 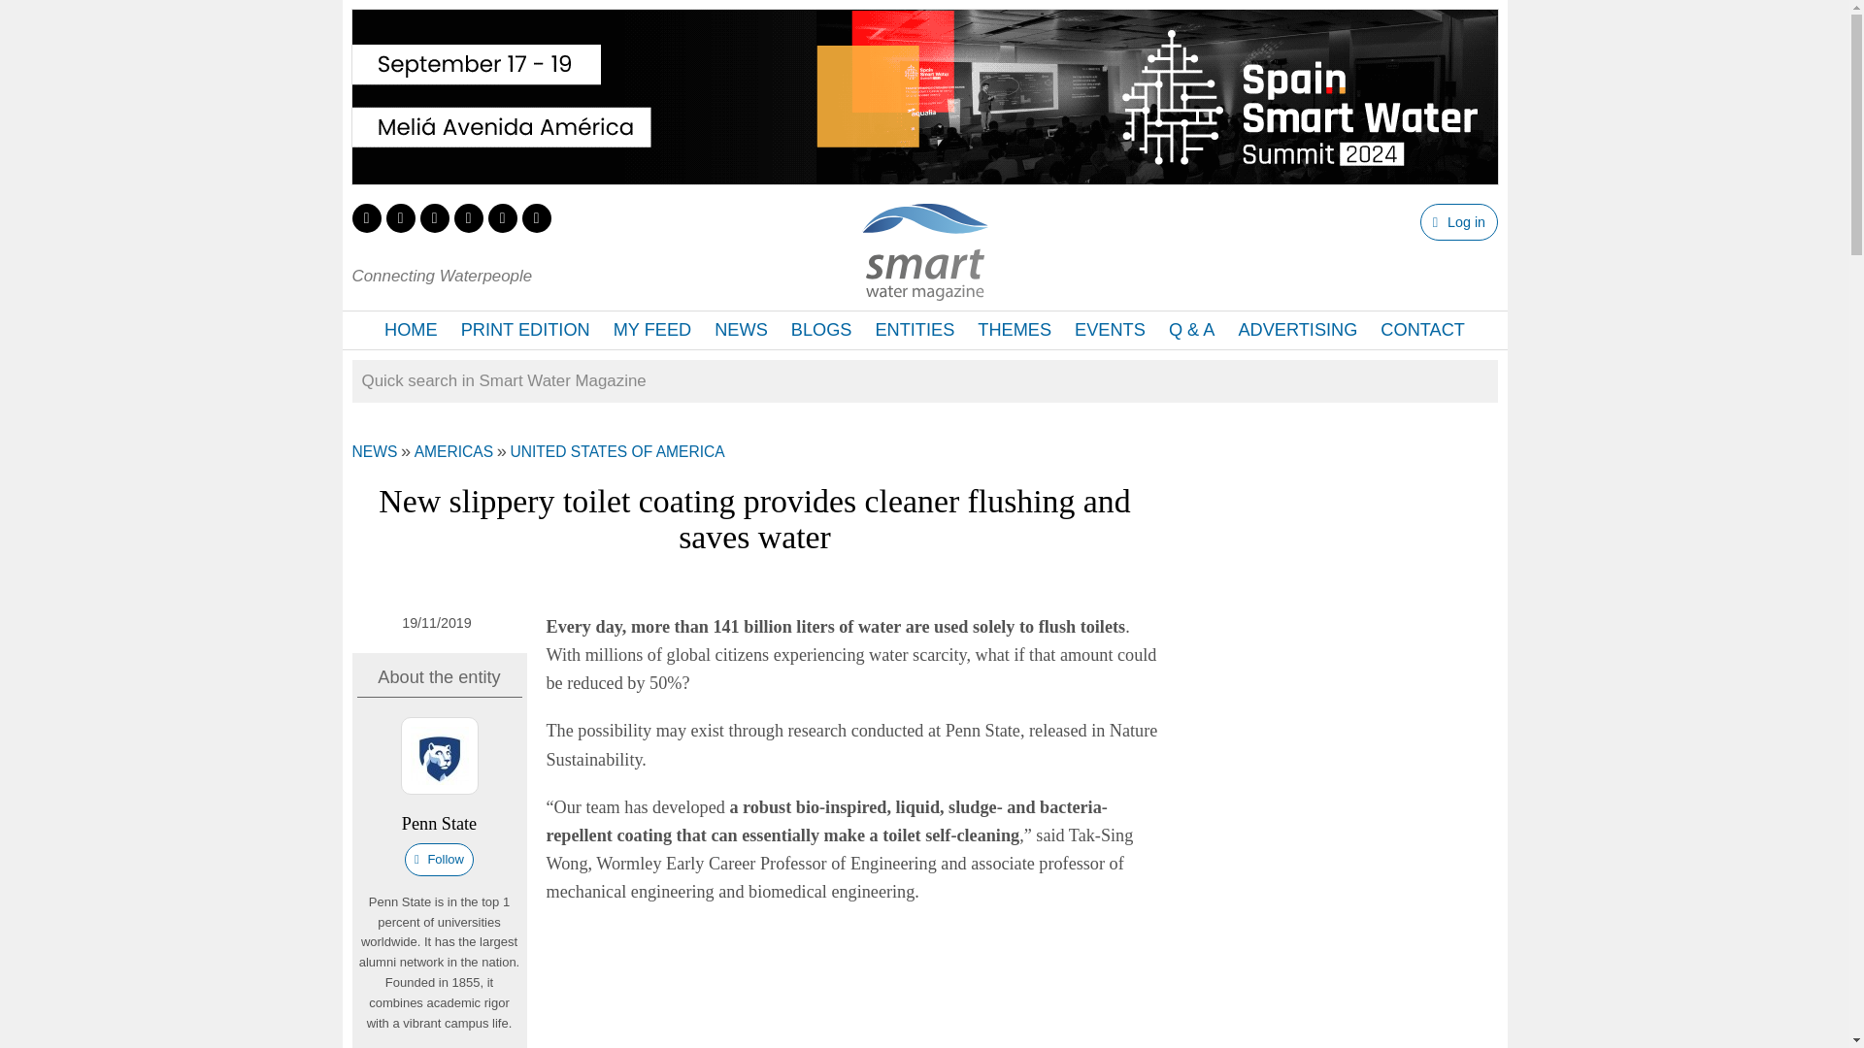 I want to click on BLOGS, so click(x=821, y=330).